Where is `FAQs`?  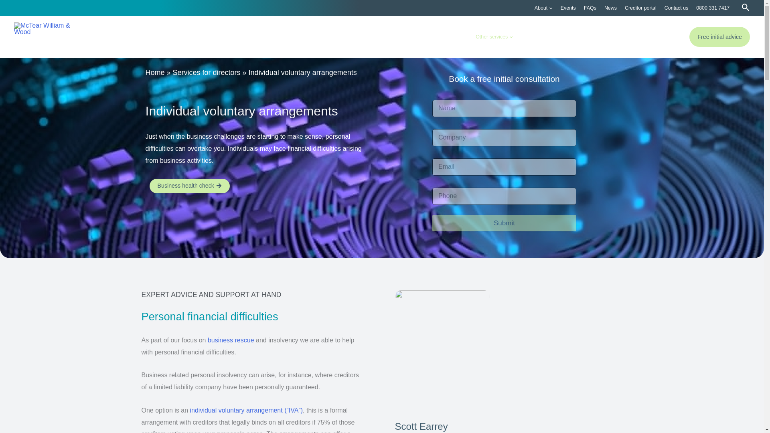
FAQs is located at coordinates (590, 8).